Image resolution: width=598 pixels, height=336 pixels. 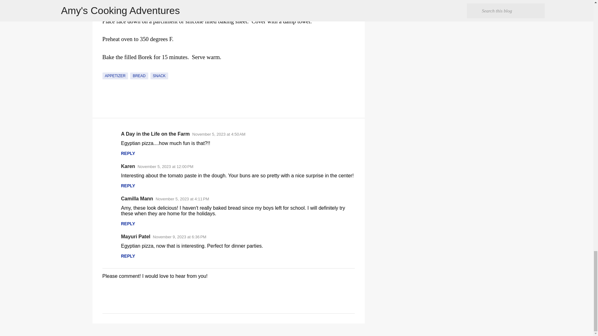 I want to click on REPLY, so click(x=128, y=185).